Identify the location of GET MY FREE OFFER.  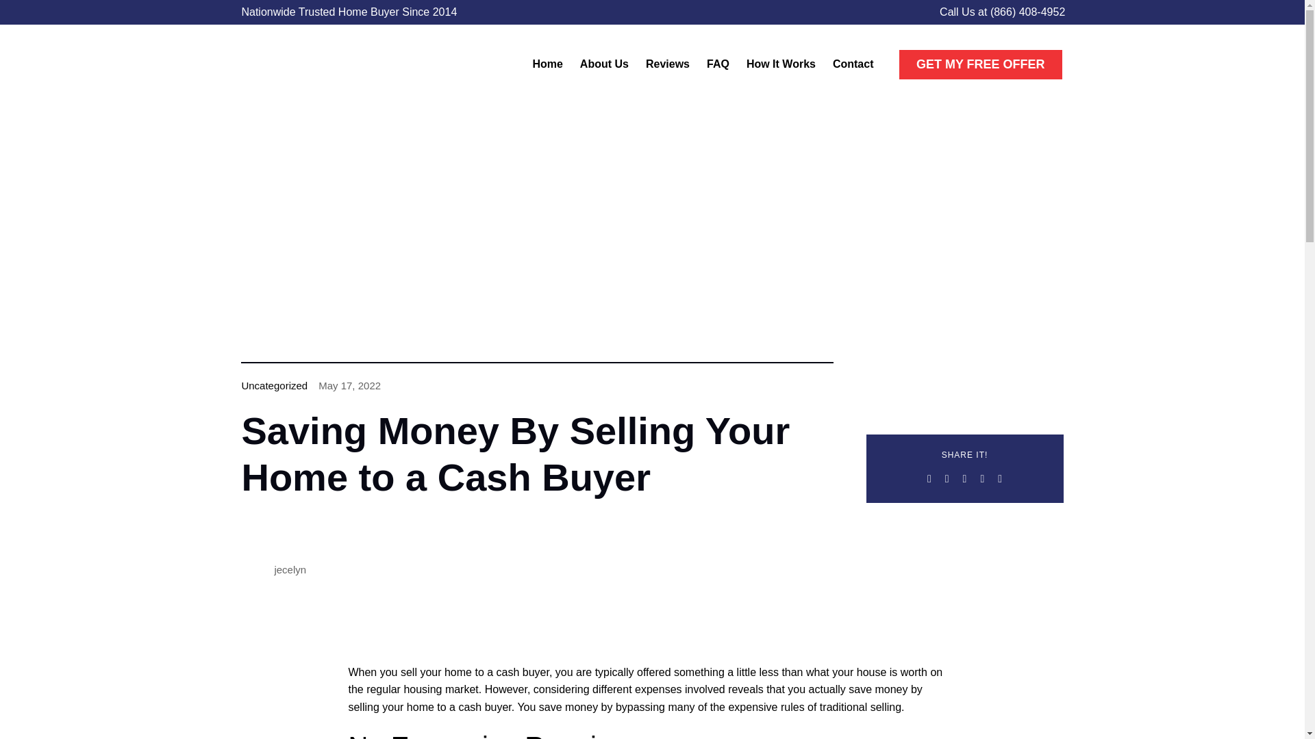
(981, 64).